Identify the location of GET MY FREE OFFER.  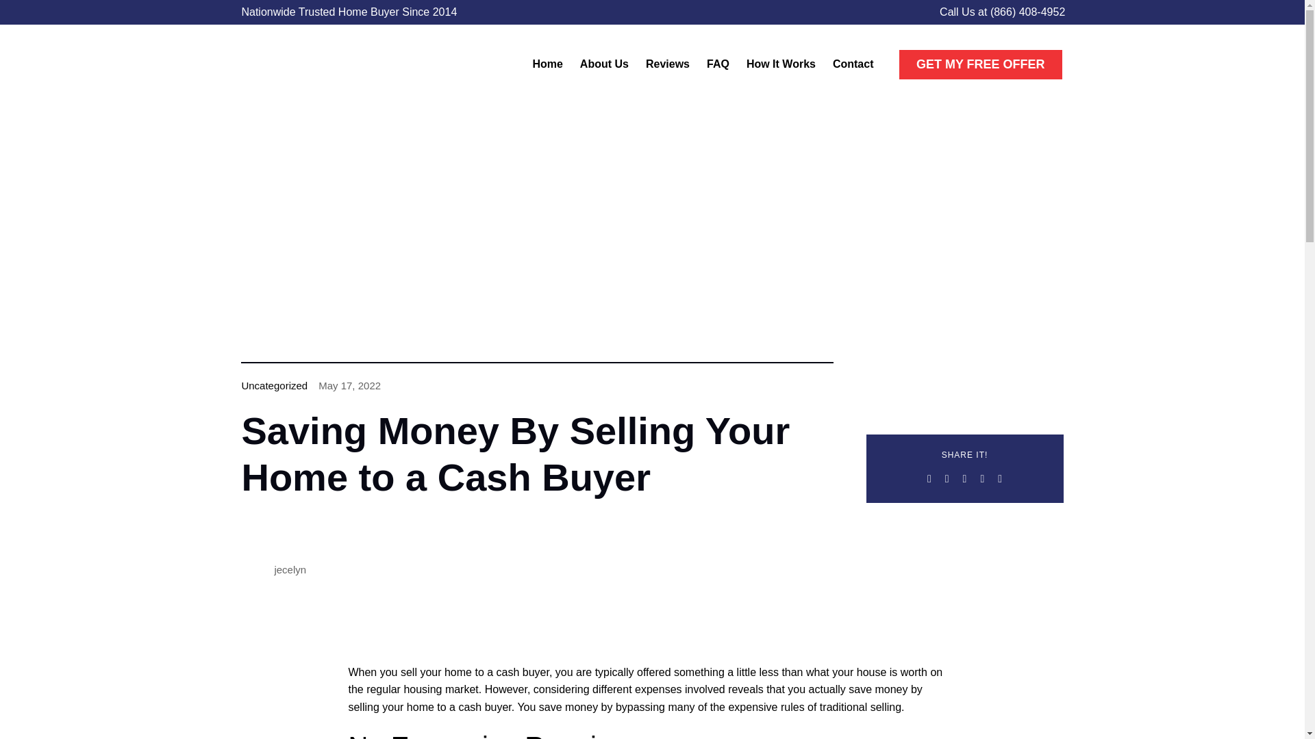
(981, 64).